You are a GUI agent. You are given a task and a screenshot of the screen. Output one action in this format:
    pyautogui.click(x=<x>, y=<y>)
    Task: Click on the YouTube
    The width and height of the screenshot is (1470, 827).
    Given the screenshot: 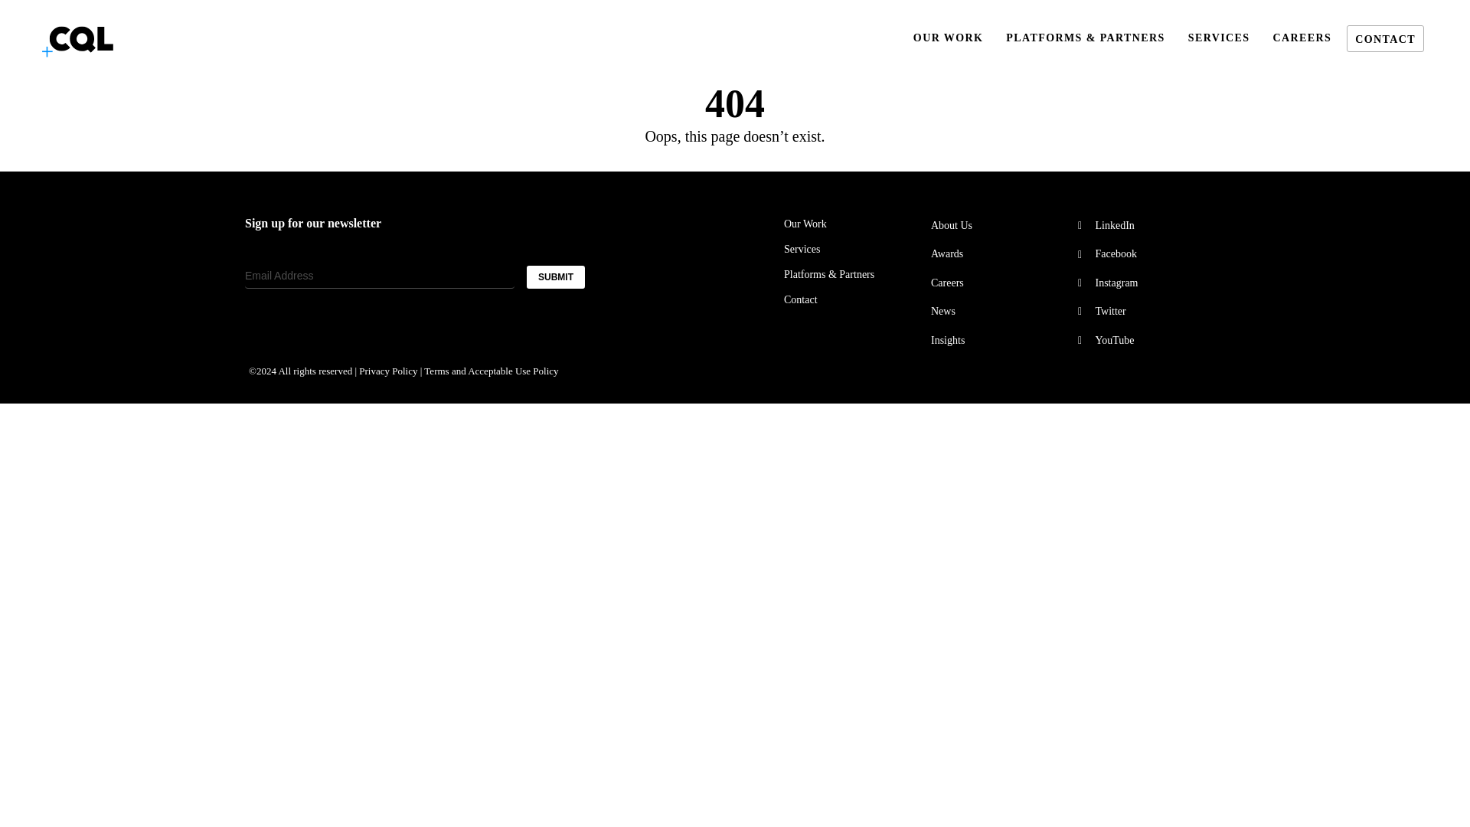 What is the action you would take?
    pyautogui.click(x=1147, y=340)
    